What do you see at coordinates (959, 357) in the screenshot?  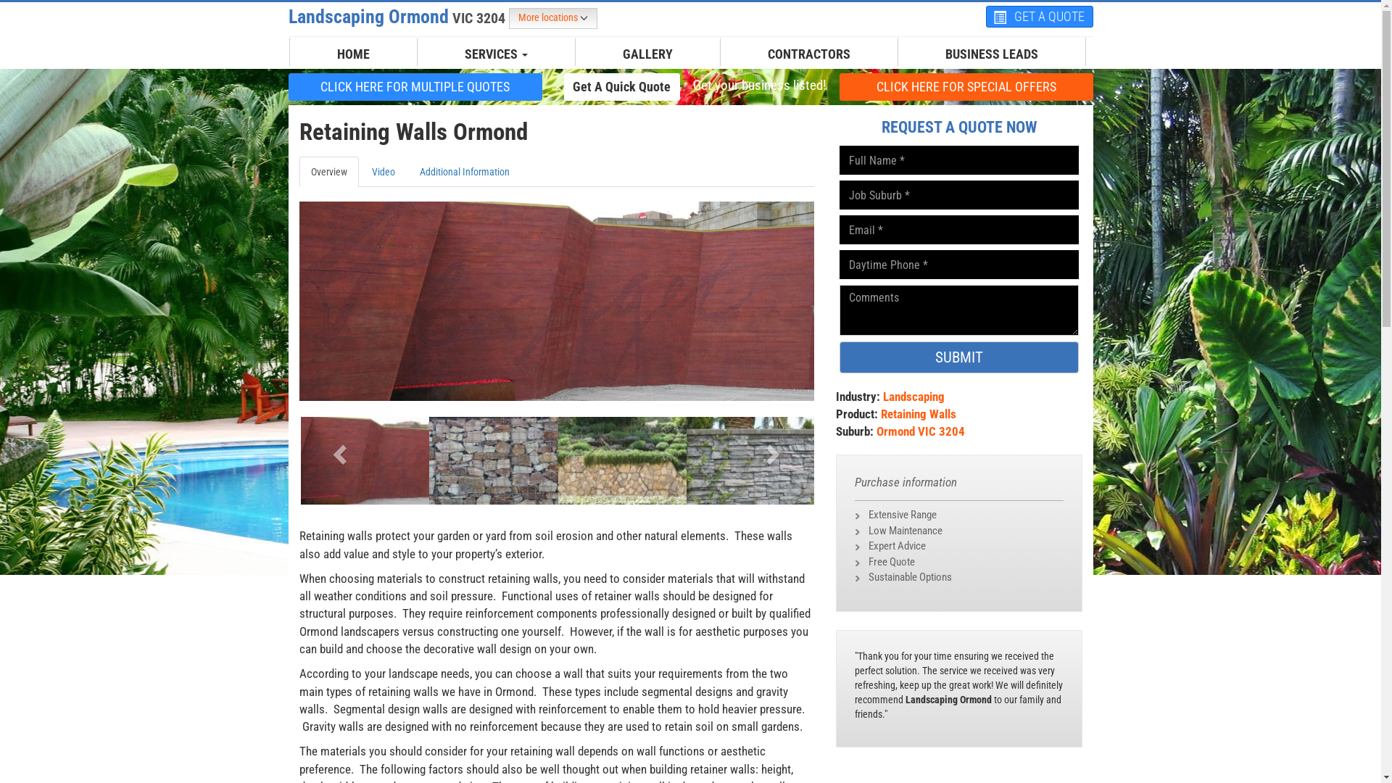 I see `SUBMIT` at bounding box center [959, 357].